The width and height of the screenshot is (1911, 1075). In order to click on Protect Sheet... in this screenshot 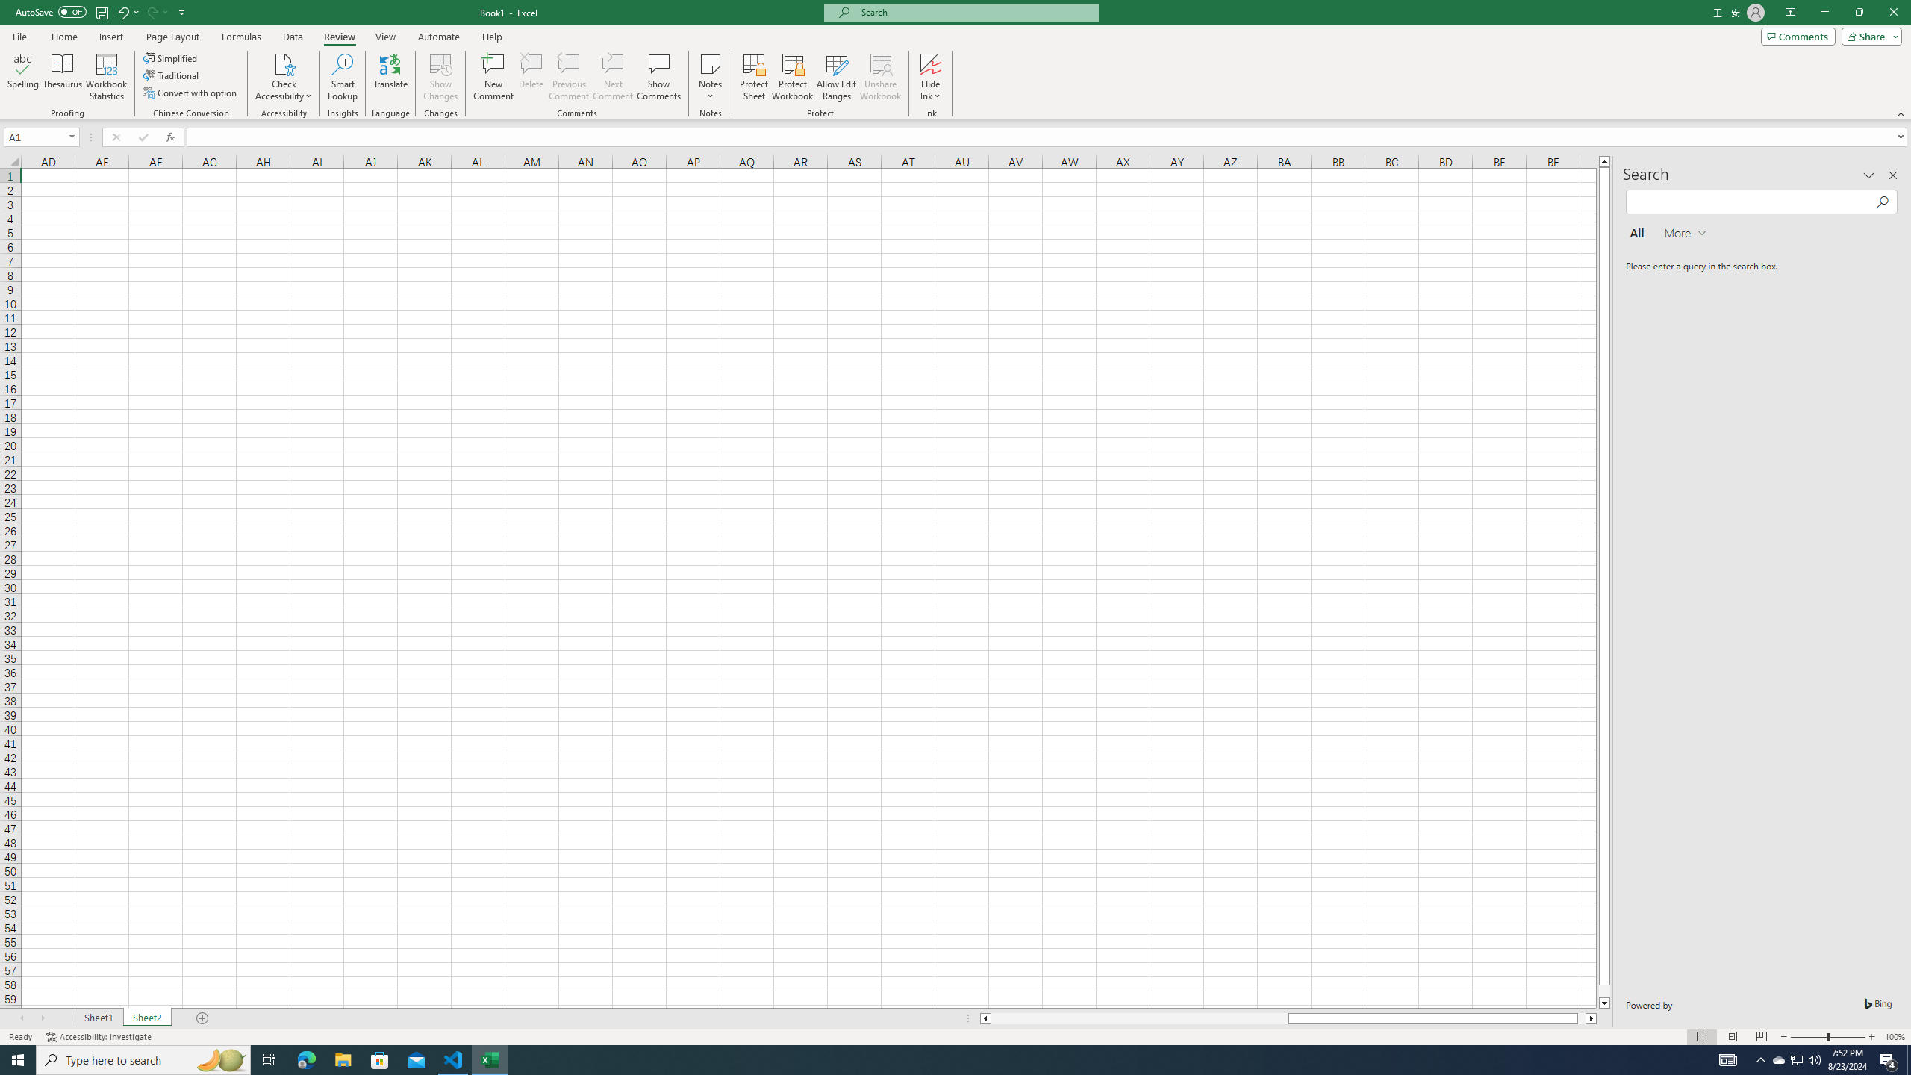, I will do `click(754, 77)`.